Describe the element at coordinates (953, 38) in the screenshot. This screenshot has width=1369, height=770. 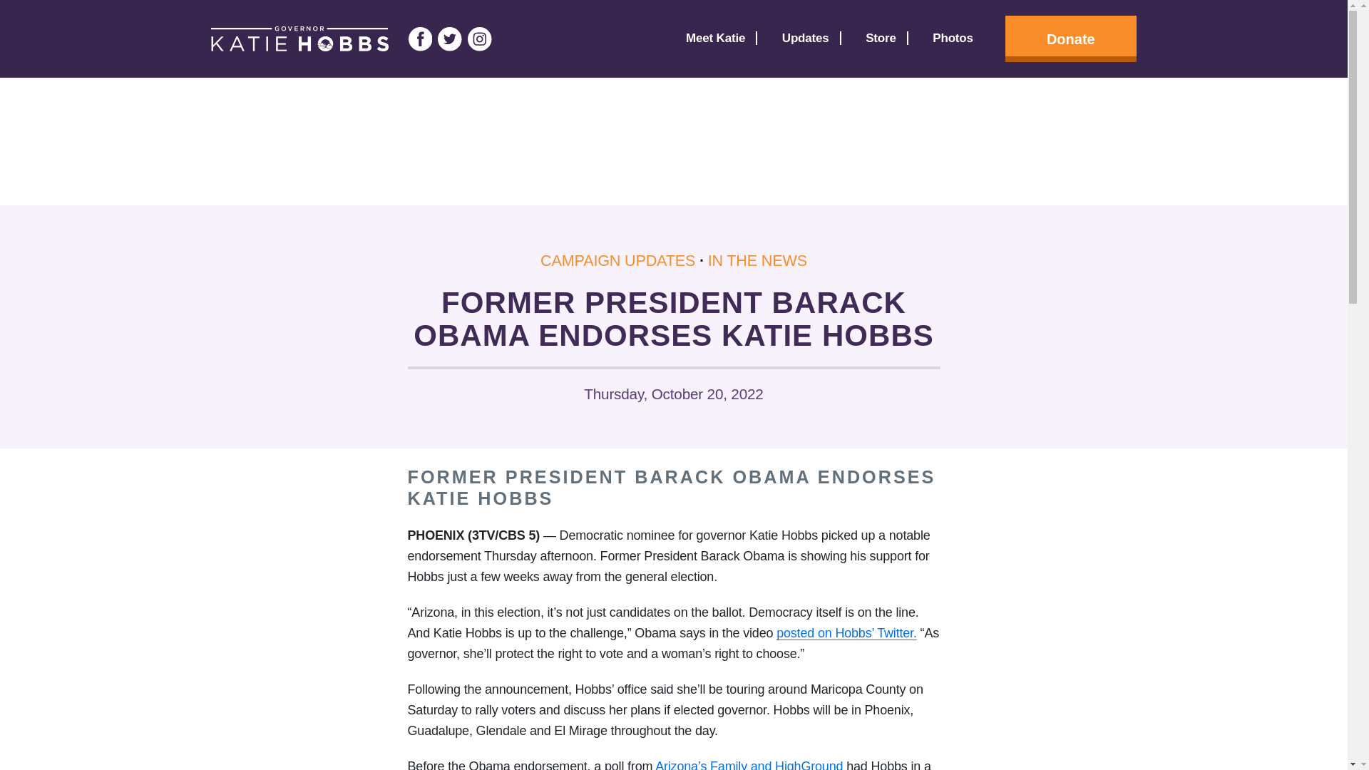
I see `Photos` at that location.